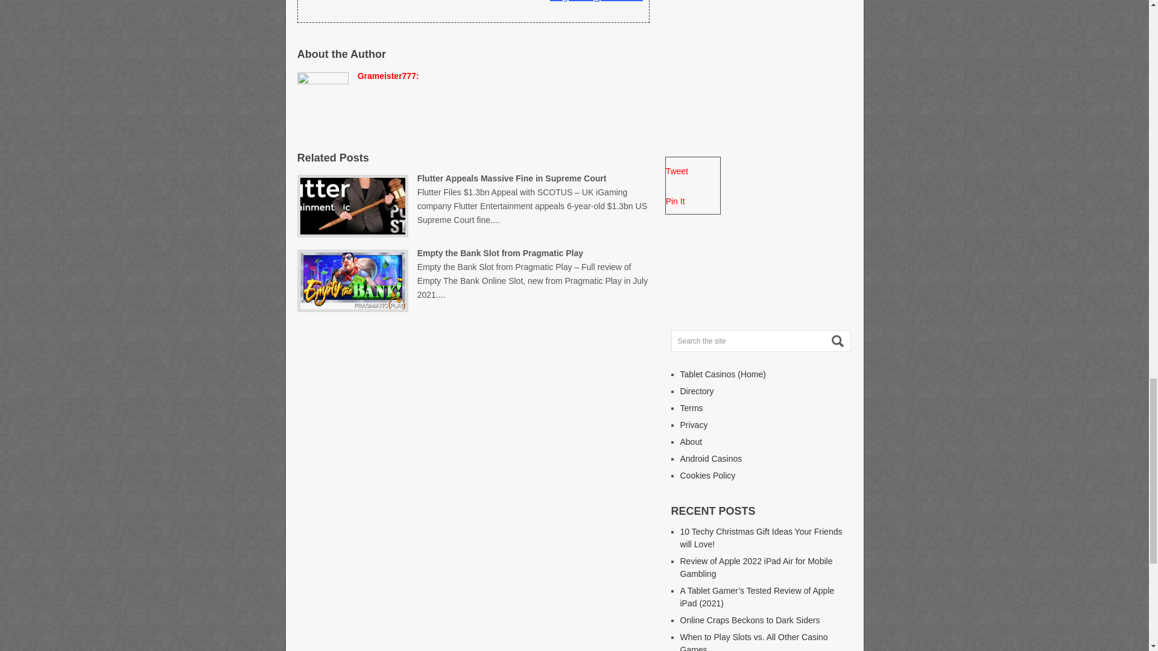 This screenshot has width=1158, height=651. Describe the element at coordinates (694, 424) in the screenshot. I see `Privacy` at that location.